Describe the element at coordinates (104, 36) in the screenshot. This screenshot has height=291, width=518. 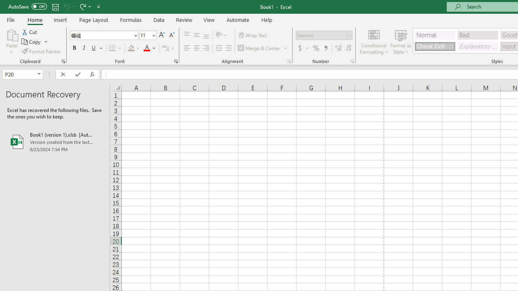
I see `Font` at that location.